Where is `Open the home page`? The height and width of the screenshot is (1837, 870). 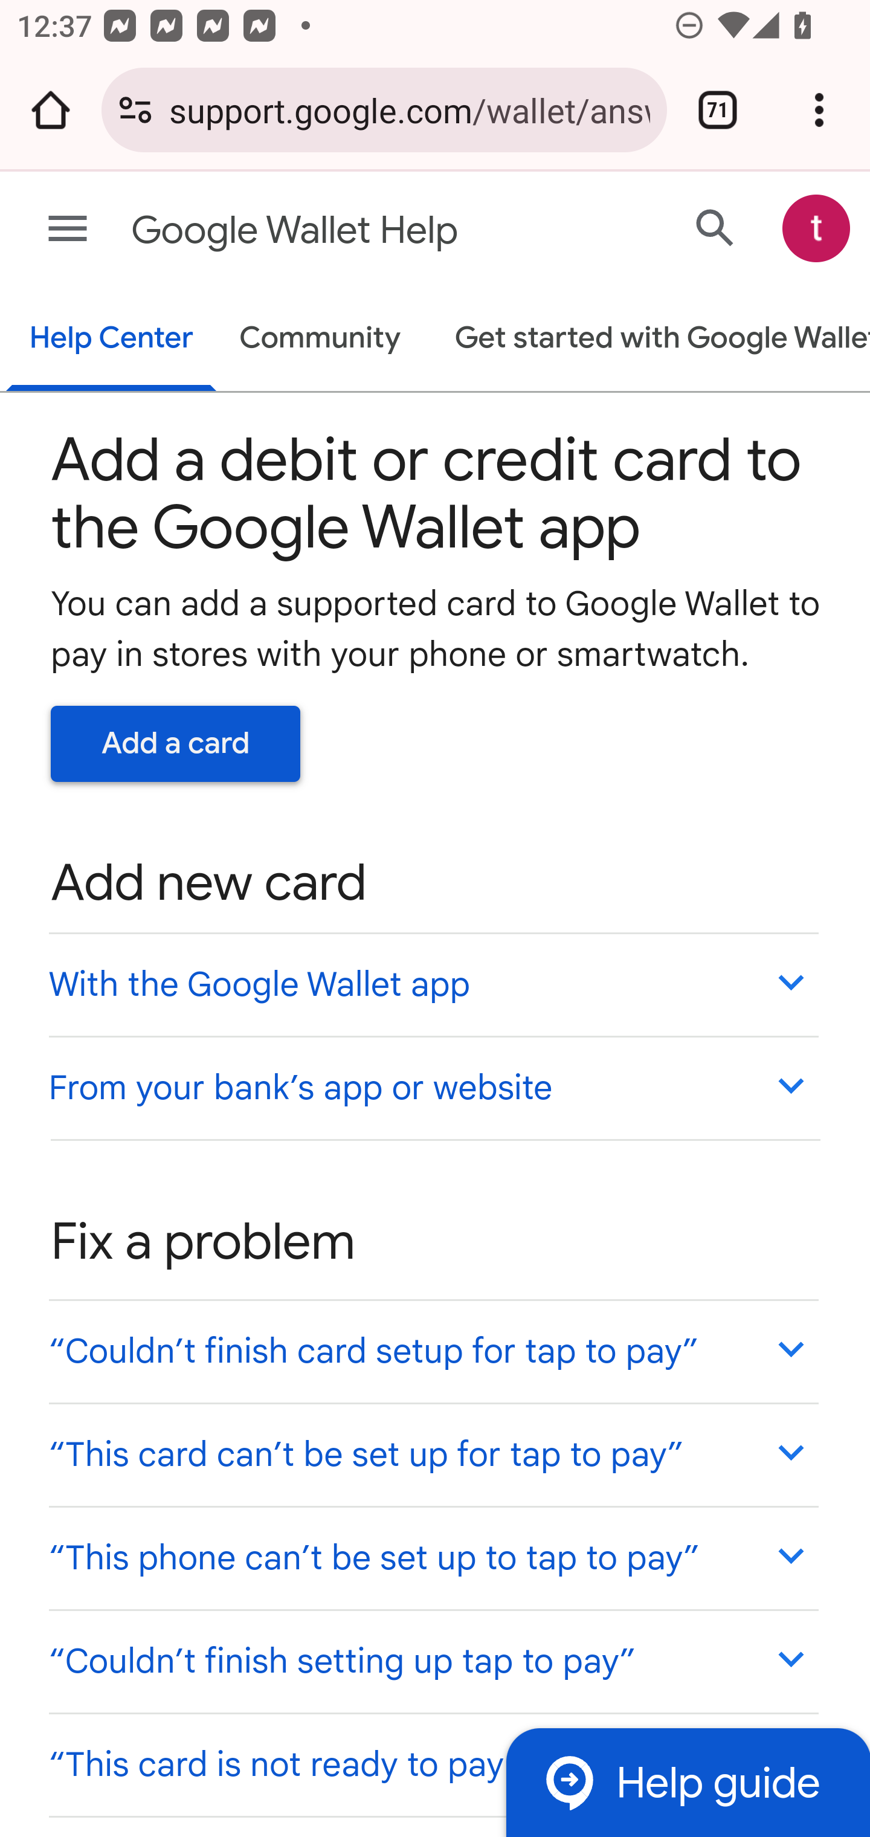
Open the home page is located at coordinates (51, 110).